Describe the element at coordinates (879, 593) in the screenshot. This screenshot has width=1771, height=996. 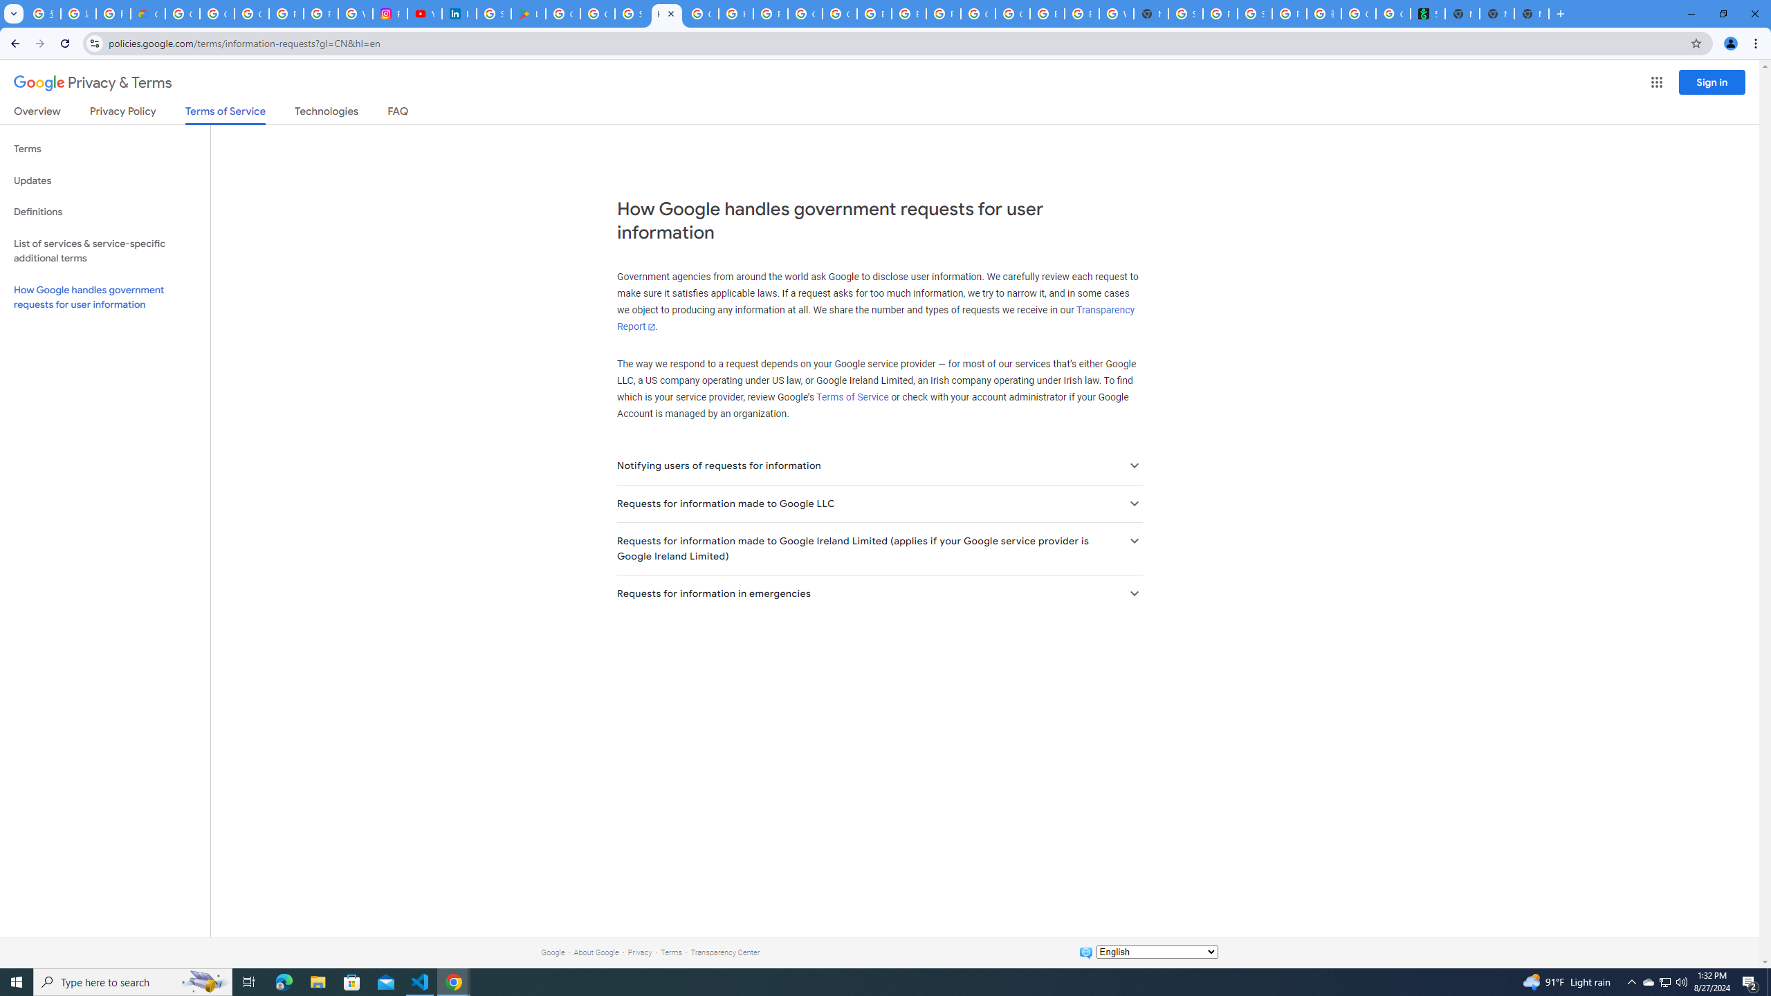
I see `Requests for information in emergencies` at that location.